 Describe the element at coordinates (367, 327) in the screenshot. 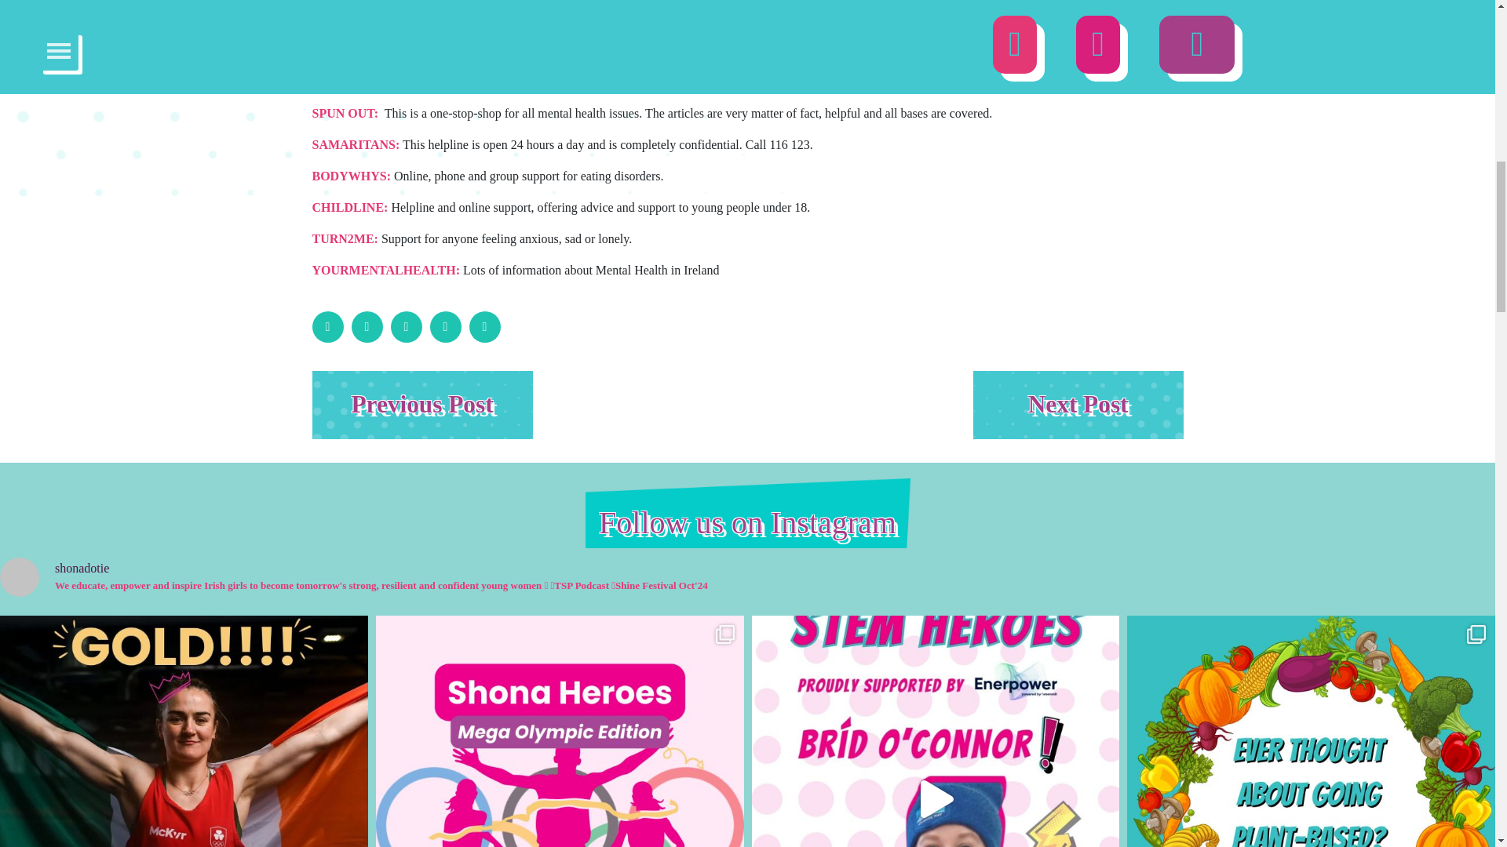

I see `Share on Facebook` at that location.